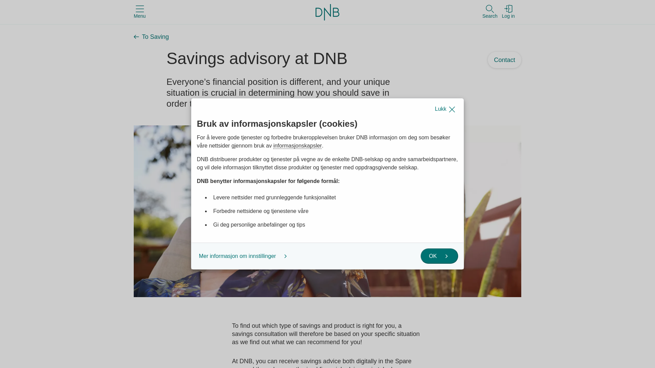 The width and height of the screenshot is (655, 368). Describe the element at coordinates (327, 12) in the screenshot. I see `Go to DNB's website` at that location.